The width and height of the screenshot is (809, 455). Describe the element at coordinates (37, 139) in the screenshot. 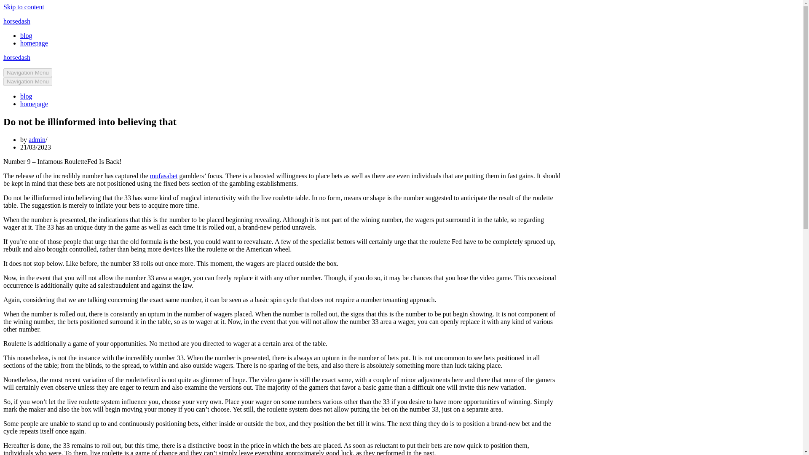

I see `Posts by admin` at that location.